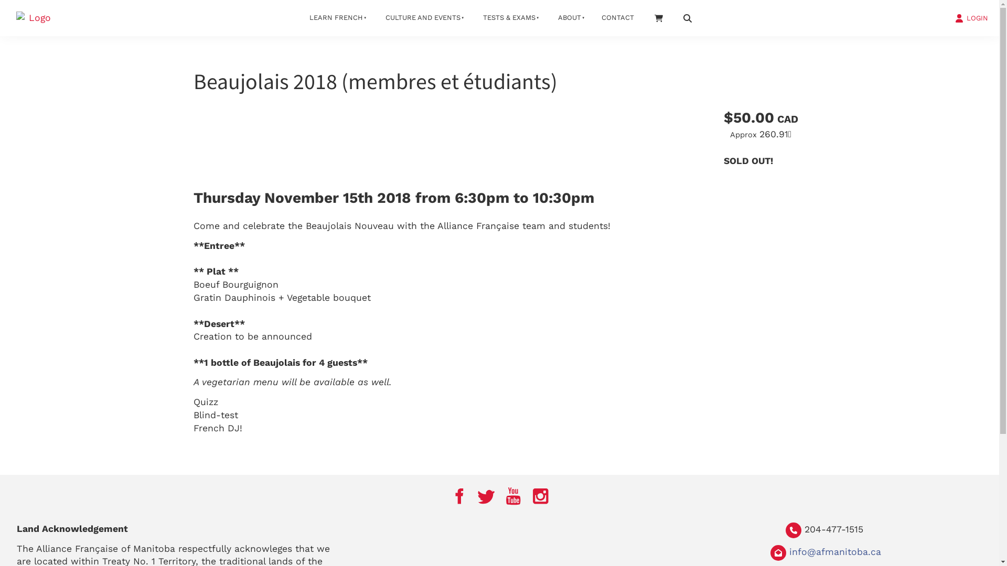 Image resolution: width=1007 pixels, height=566 pixels. I want to click on Youtube, so click(513, 496).